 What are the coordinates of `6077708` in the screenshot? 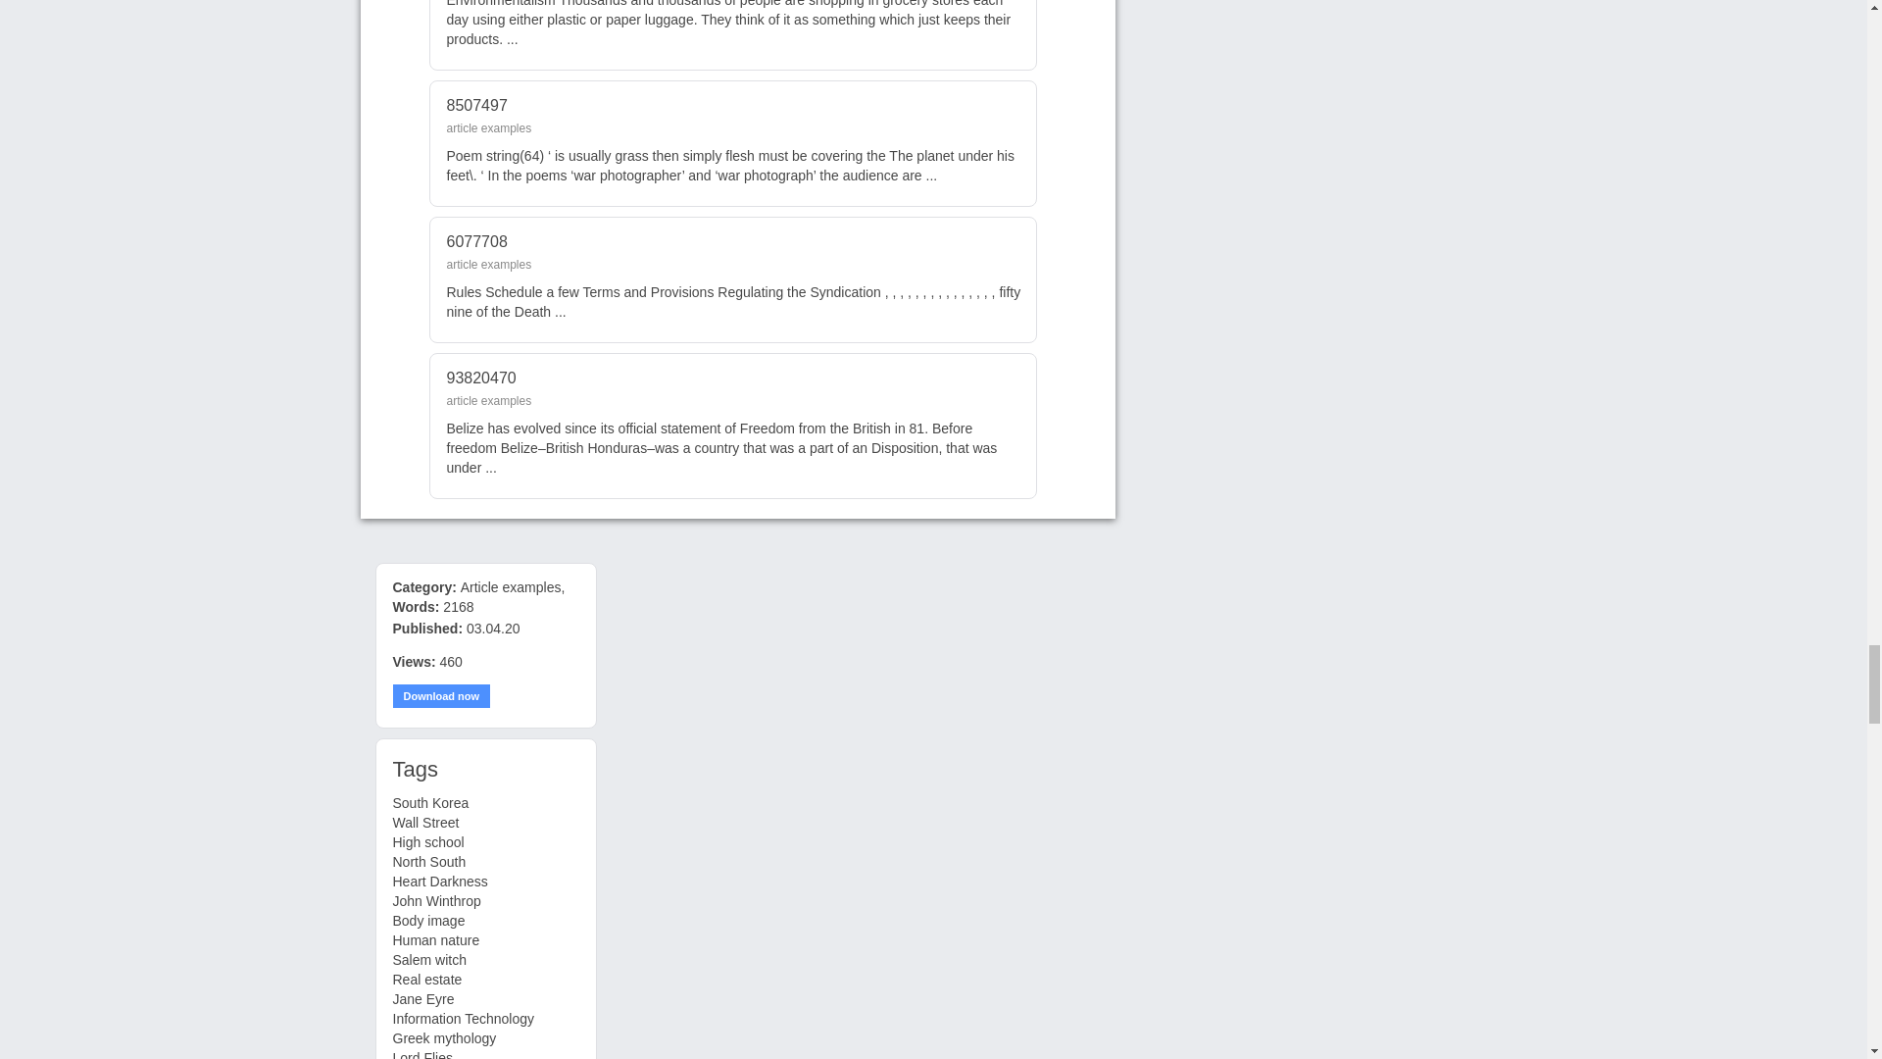 It's located at (477, 241).